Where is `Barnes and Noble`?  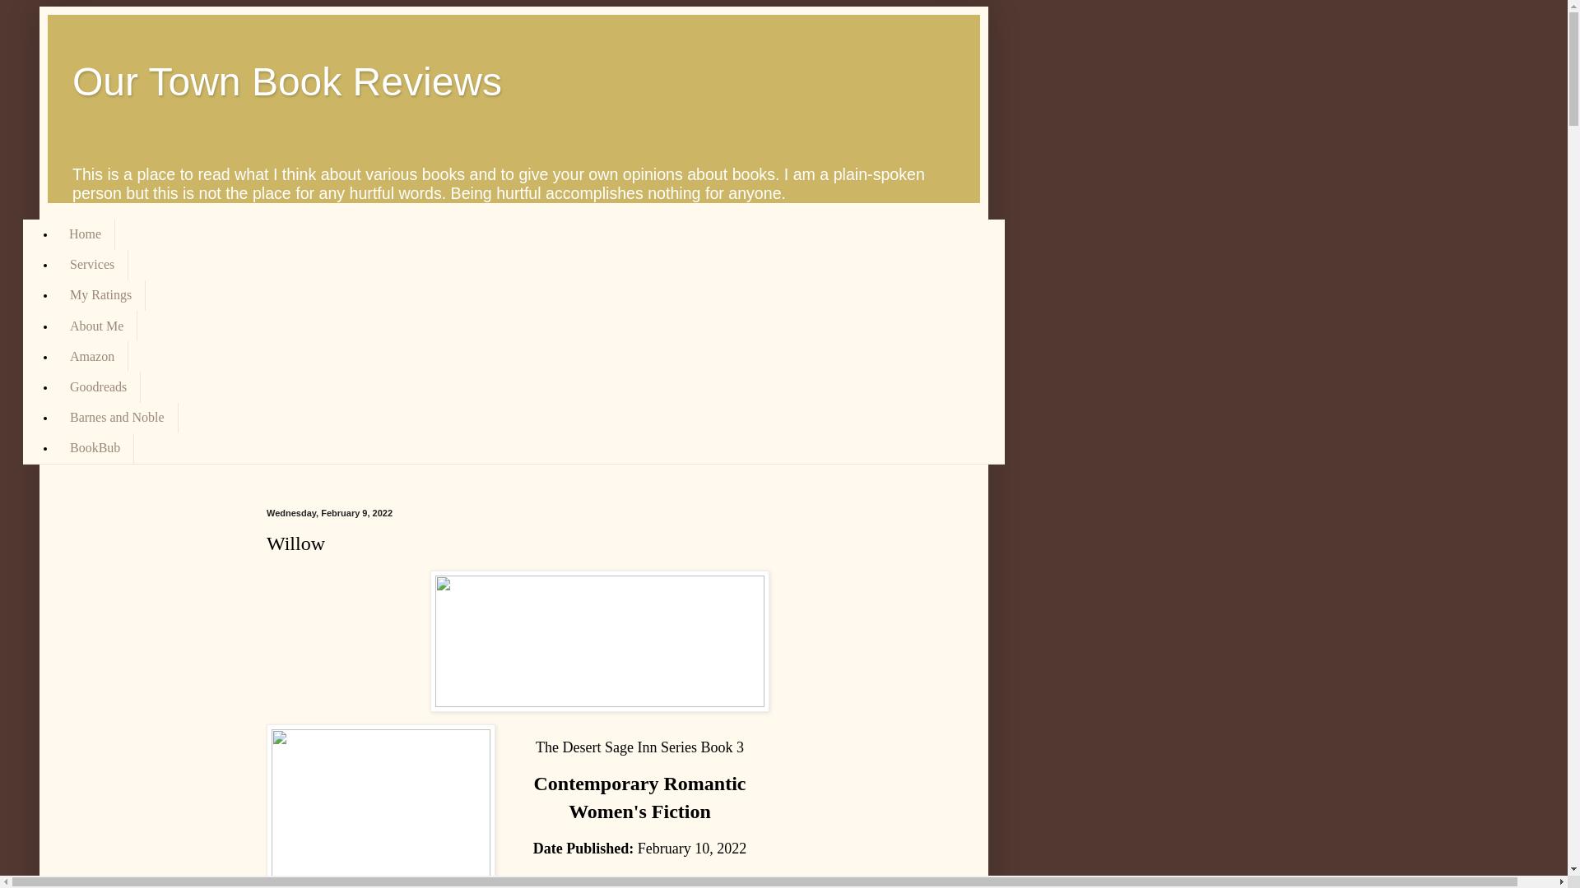 Barnes and Noble is located at coordinates (117, 418).